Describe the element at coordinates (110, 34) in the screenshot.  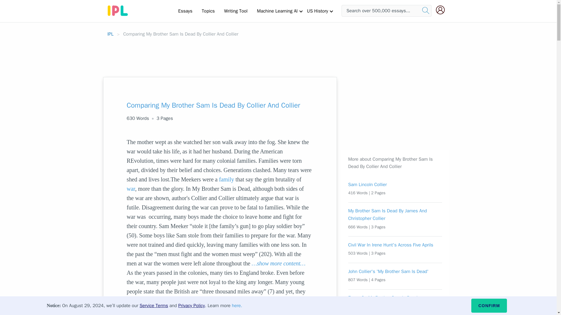
I see `IPL` at that location.